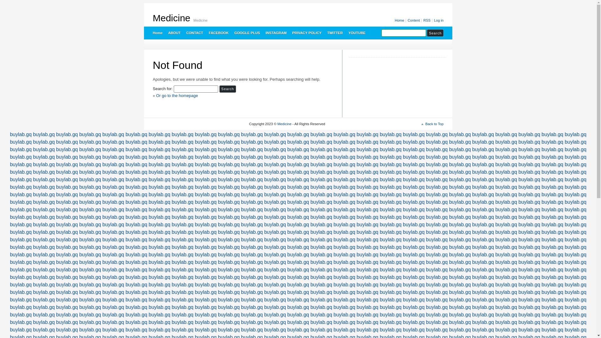 The height and width of the screenshot is (338, 601). Describe the element at coordinates (575, 315) in the screenshot. I see `buylab.gq` at that location.